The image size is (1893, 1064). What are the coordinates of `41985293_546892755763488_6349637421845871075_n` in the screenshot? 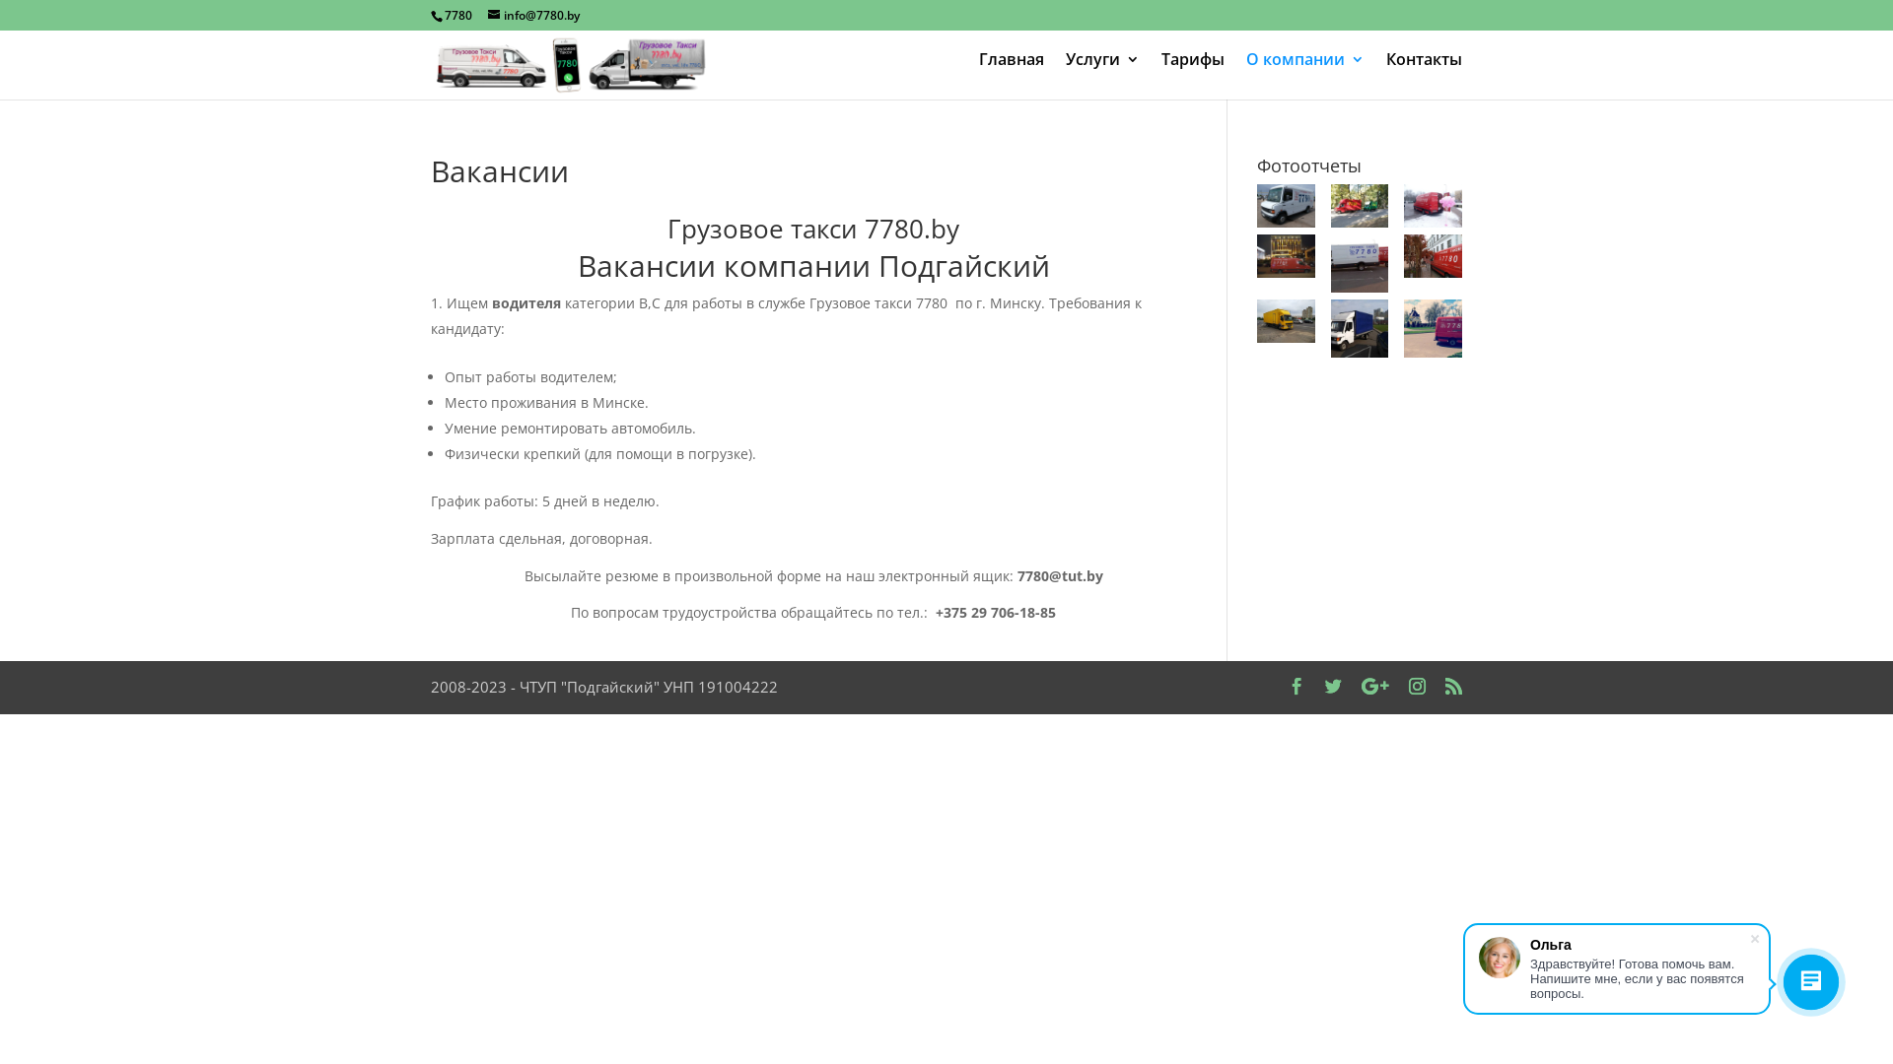 It's located at (1361, 329).